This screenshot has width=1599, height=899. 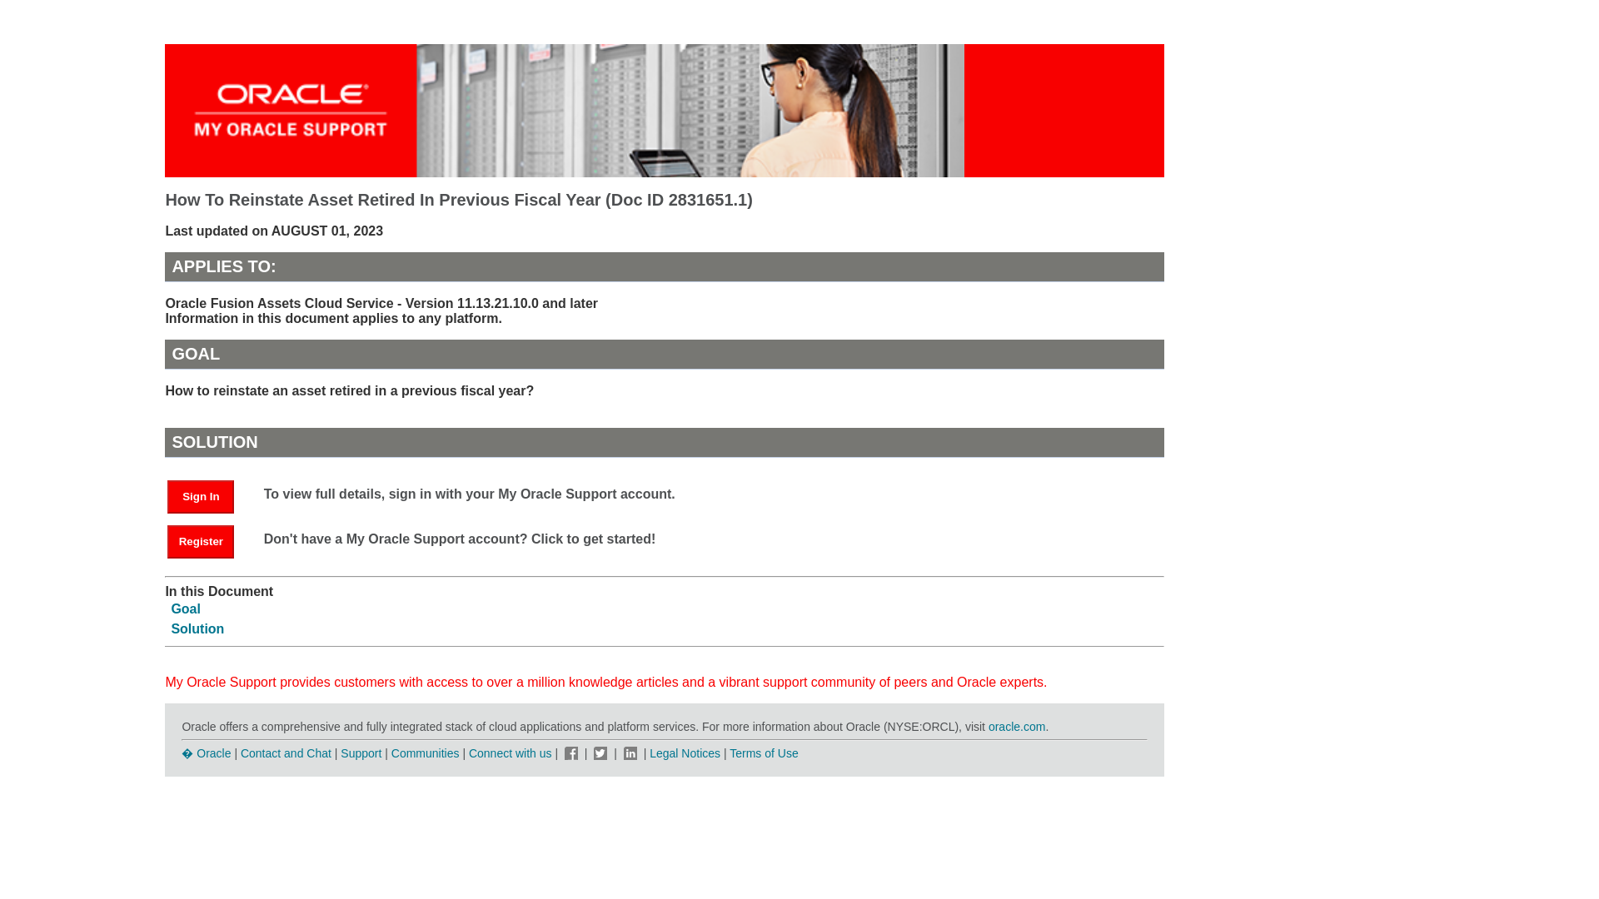 What do you see at coordinates (426, 752) in the screenshot?
I see `Communities` at bounding box center [426, 752].